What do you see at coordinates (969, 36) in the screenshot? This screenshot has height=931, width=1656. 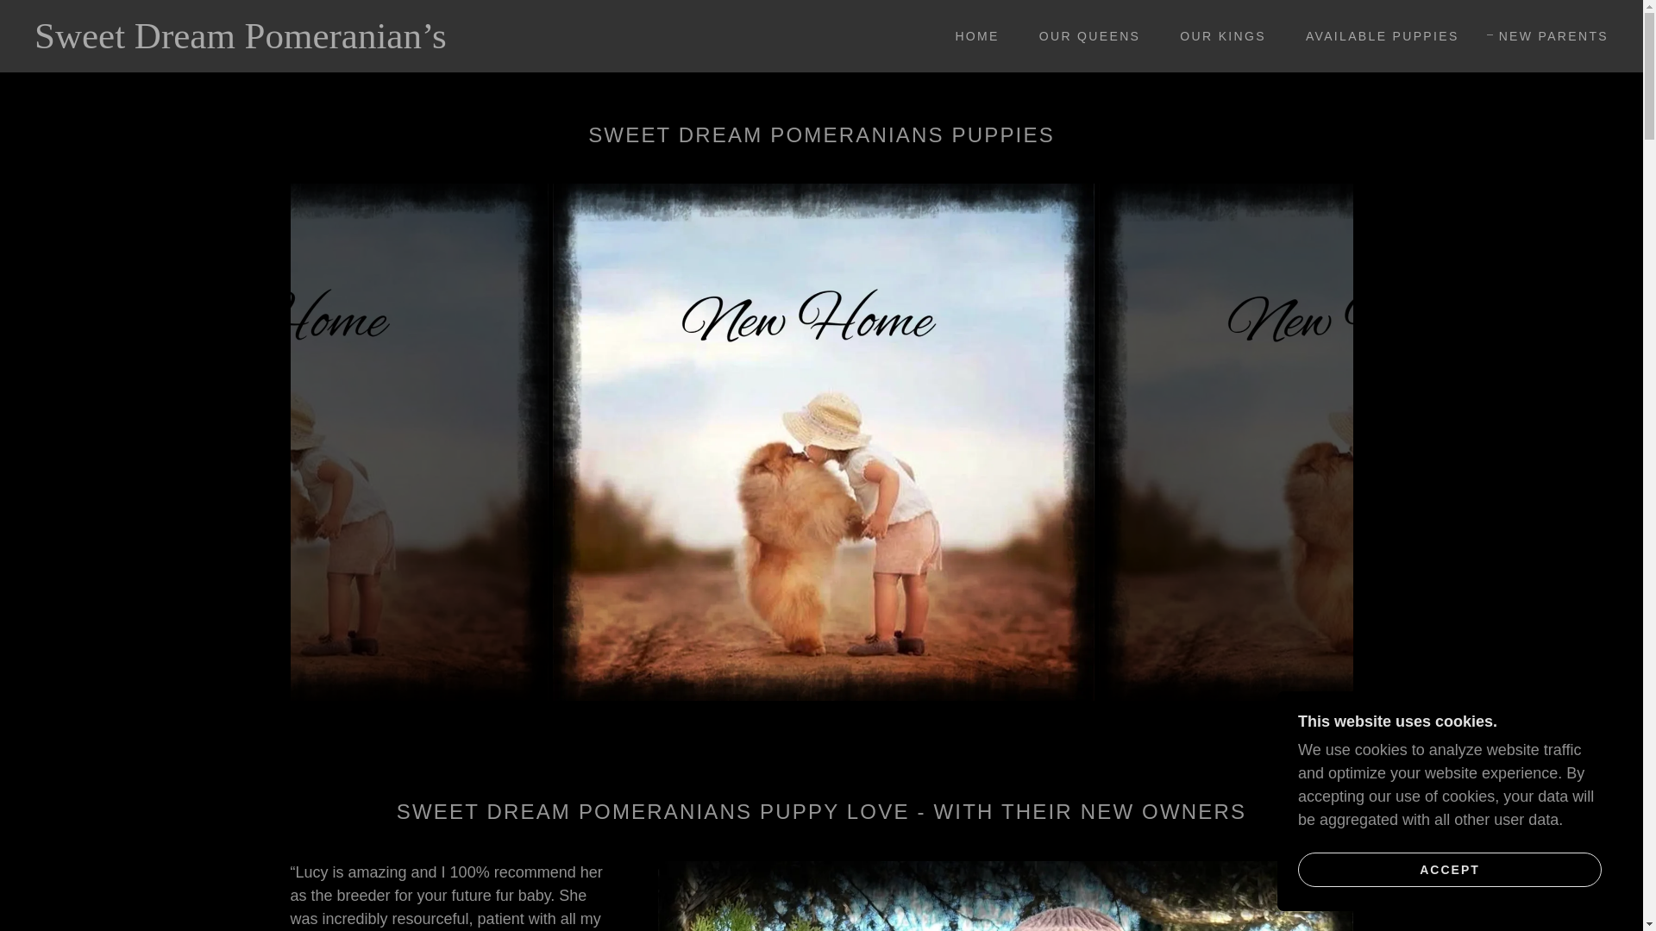 I see `HOME` at bounding box center [969, 36].